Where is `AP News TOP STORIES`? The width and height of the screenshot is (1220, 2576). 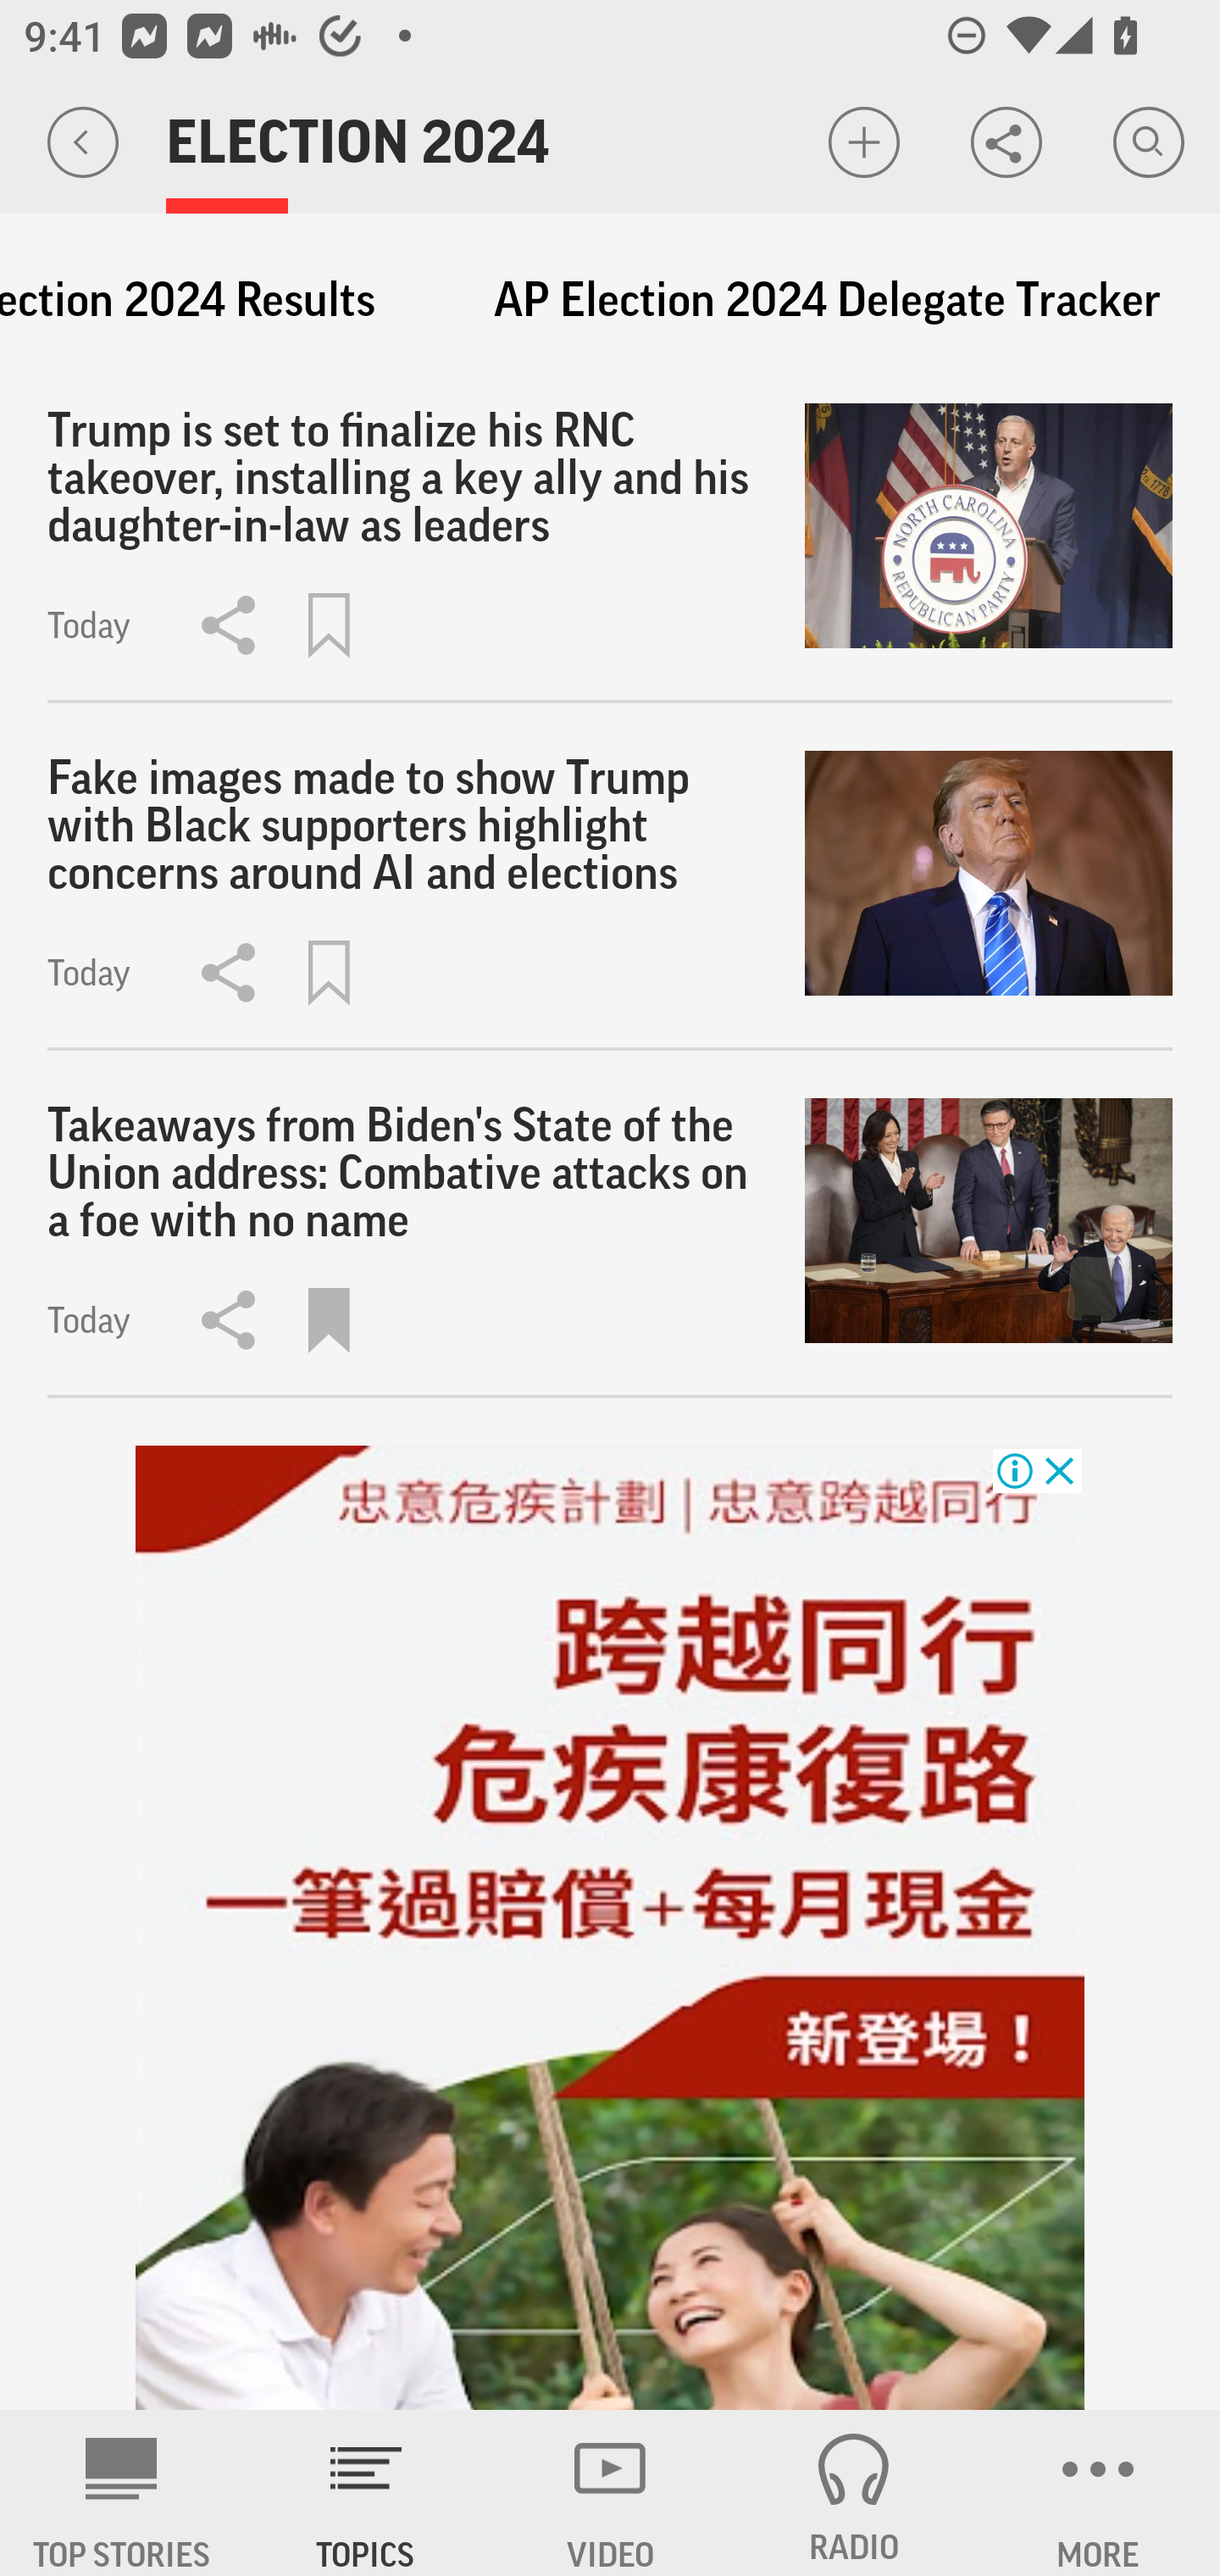
AP News TOP STORIES is located at coordinates (122, 2493).